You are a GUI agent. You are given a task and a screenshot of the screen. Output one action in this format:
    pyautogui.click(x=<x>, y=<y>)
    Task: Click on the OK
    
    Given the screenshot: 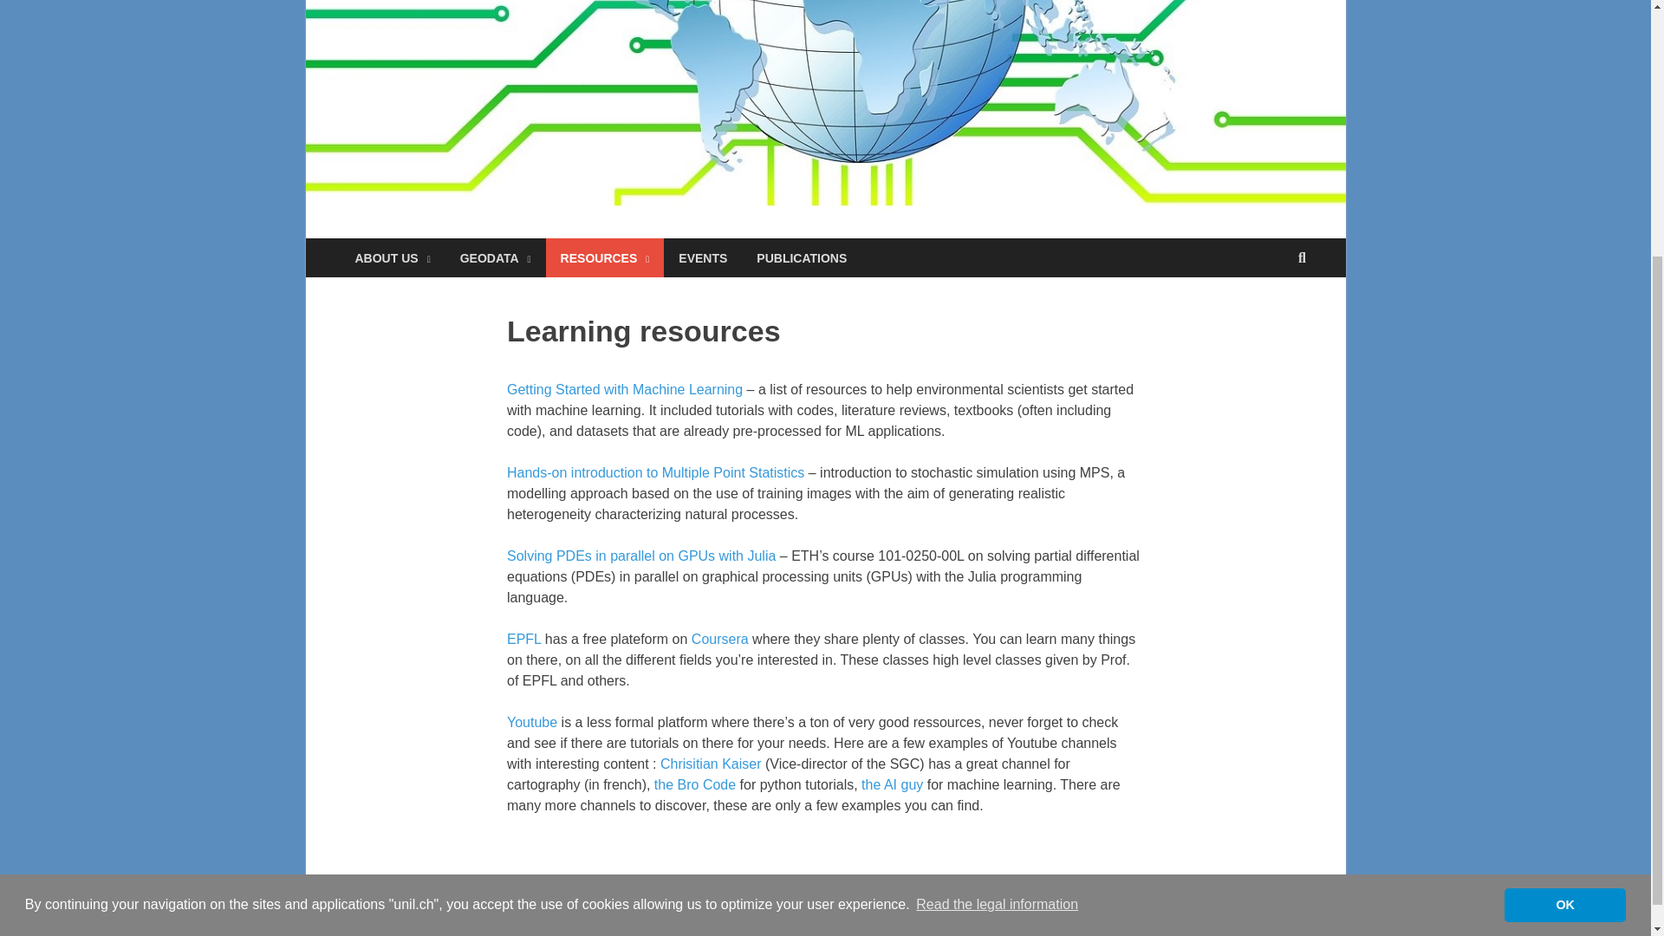 What is the action you would take?
    pyautogui.click(x=1564, y=551)
    